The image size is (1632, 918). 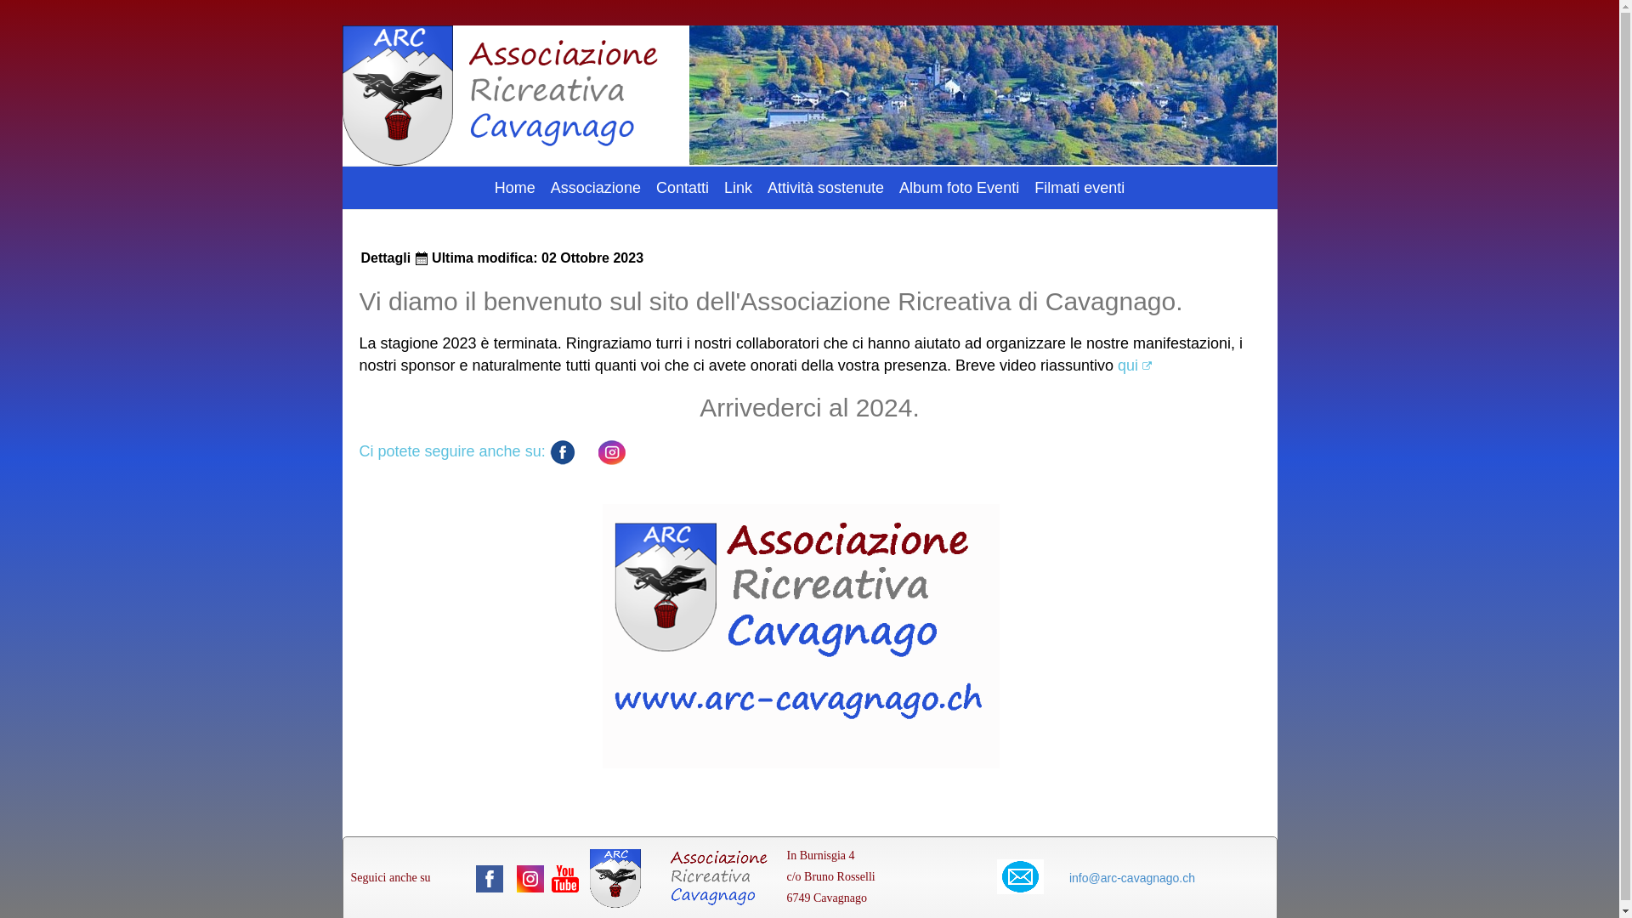 What do you see at coordinates (683, 188) in the screenshot?
I see `Contatti` at bounding box center [683, 188].